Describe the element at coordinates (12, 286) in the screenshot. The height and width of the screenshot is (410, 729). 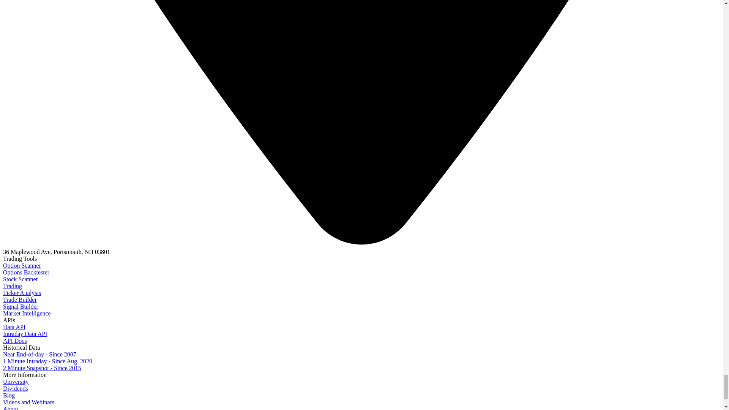
I see `Trading` at that location.